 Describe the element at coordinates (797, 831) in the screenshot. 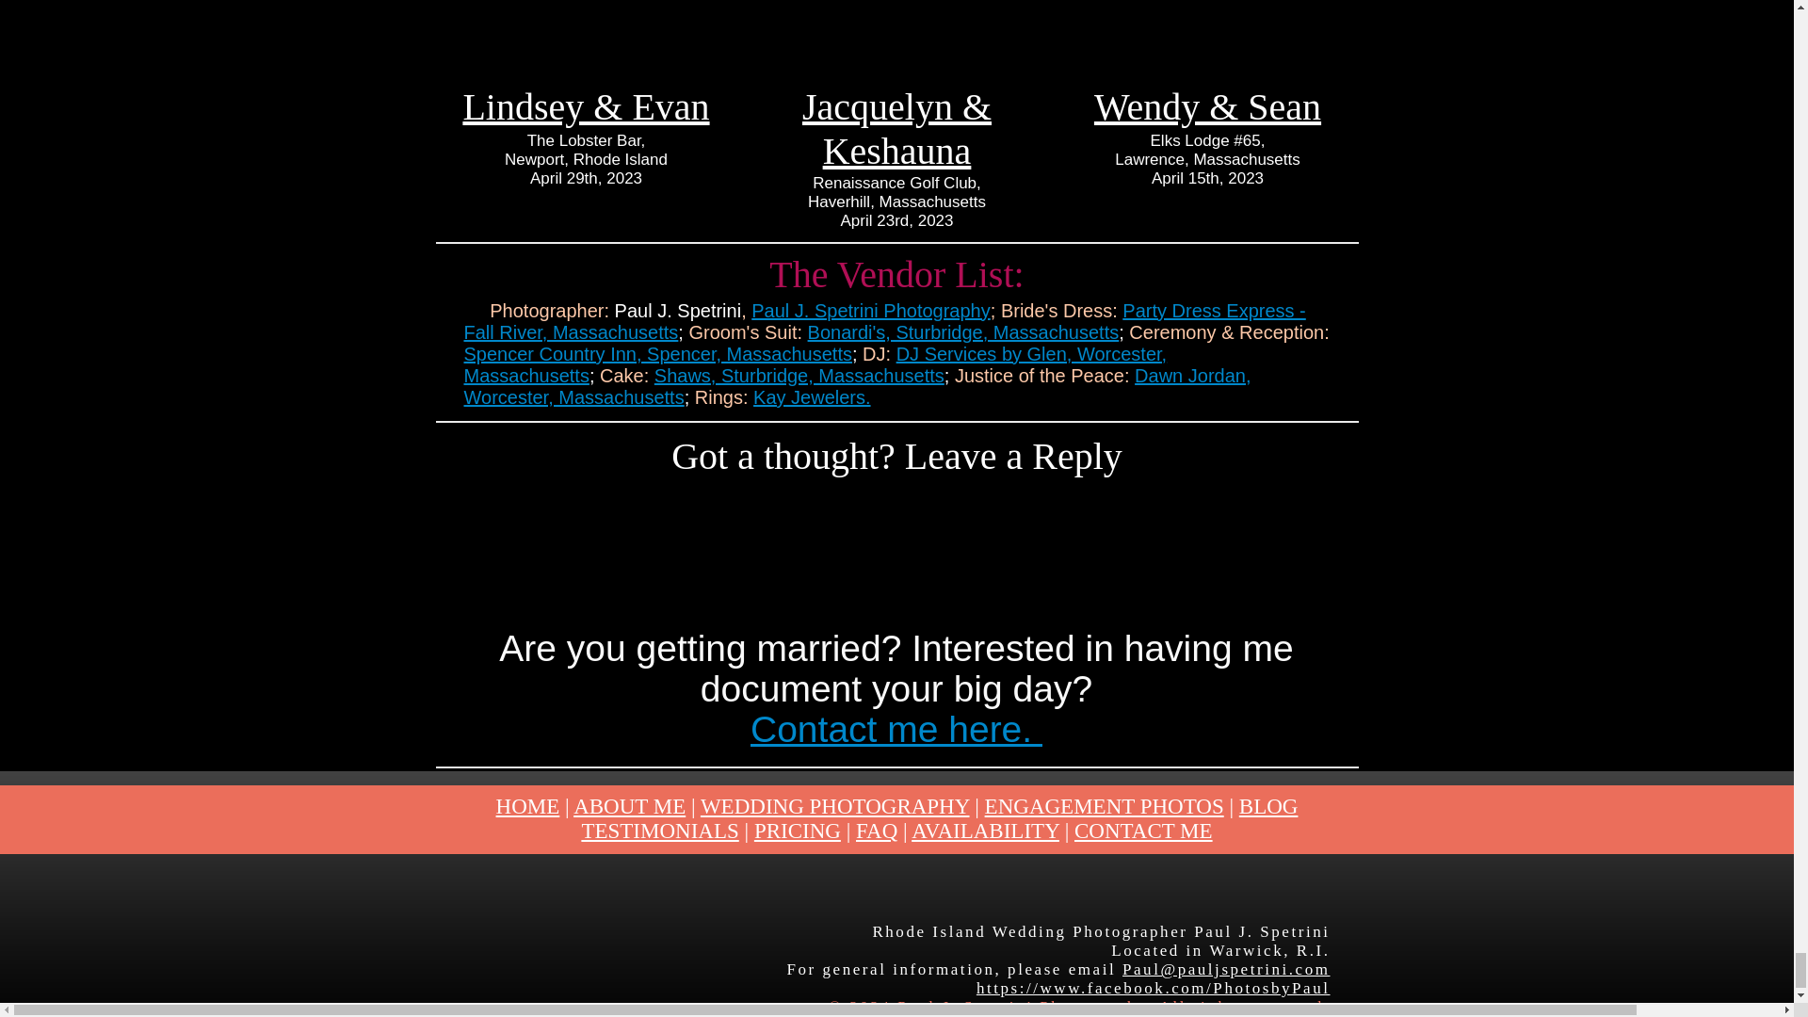

I see `PRICING` at that location.